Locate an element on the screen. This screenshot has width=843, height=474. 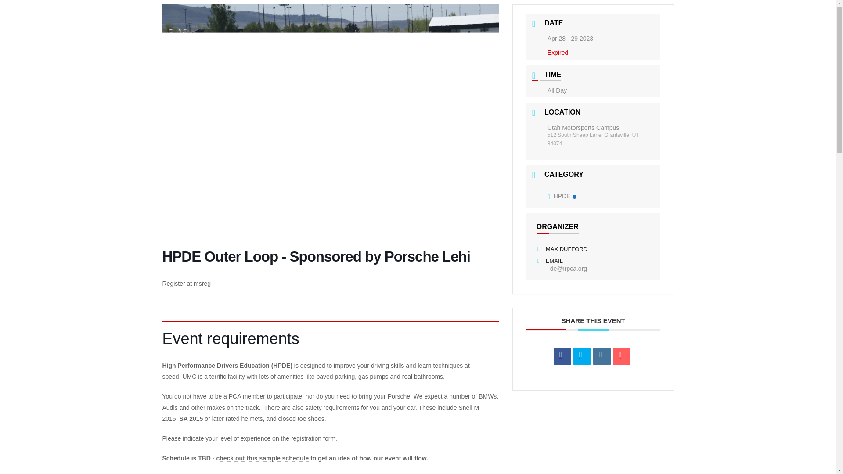
Email is located at coordinates (622, 356).